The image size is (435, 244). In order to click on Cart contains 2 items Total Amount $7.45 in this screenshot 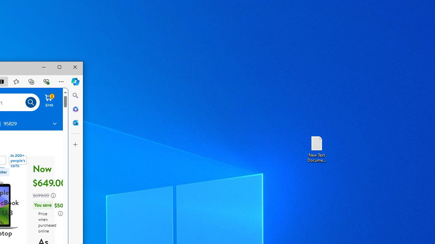, I will do `click(49, 100)`.